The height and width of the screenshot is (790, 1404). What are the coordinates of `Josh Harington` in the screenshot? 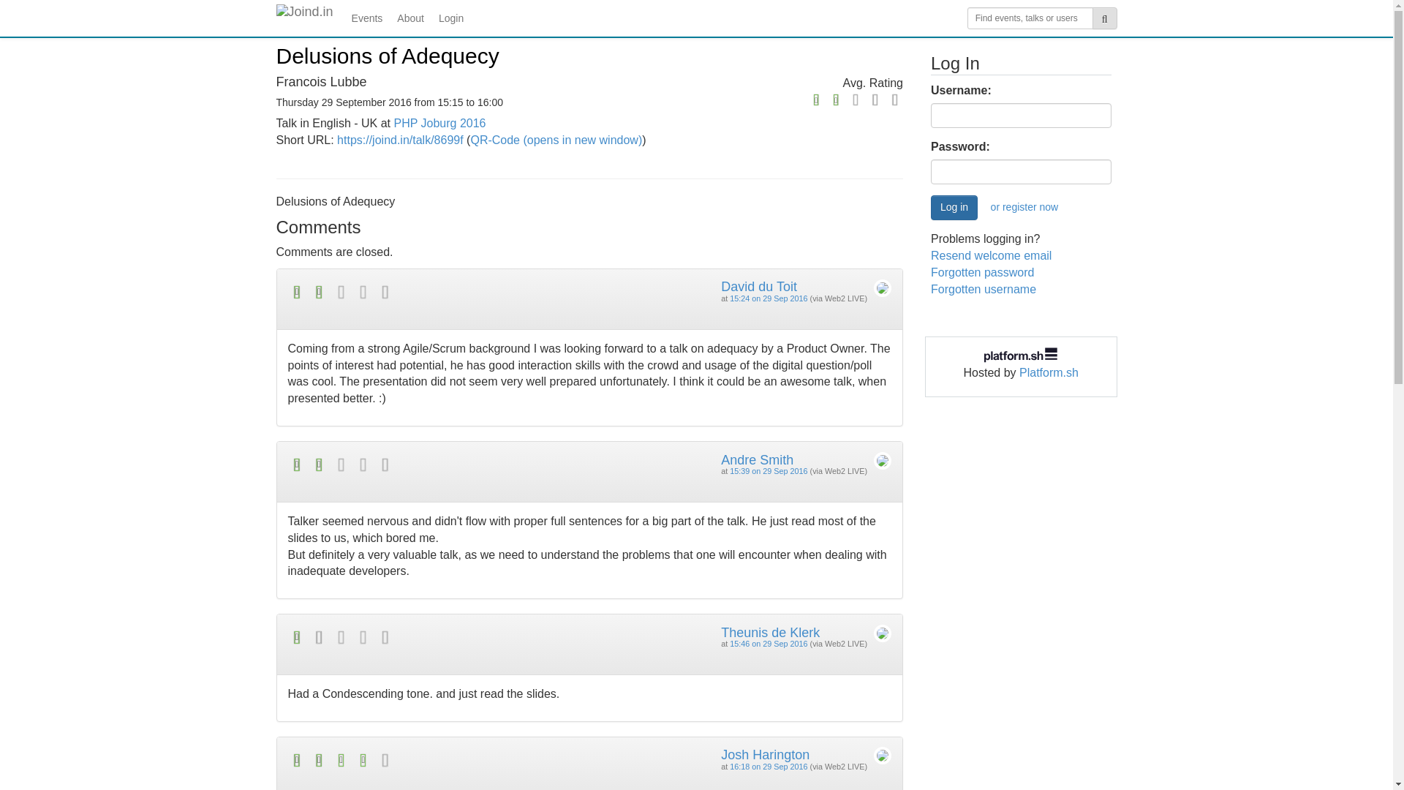 It's located at (765, 755).